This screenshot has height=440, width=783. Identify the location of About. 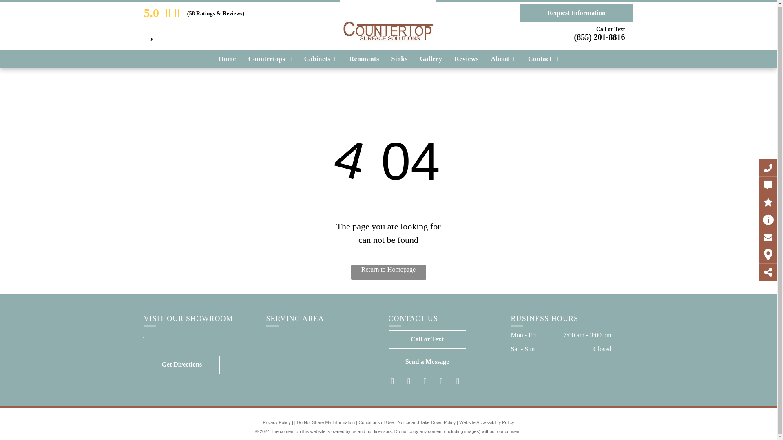
(503, 58).